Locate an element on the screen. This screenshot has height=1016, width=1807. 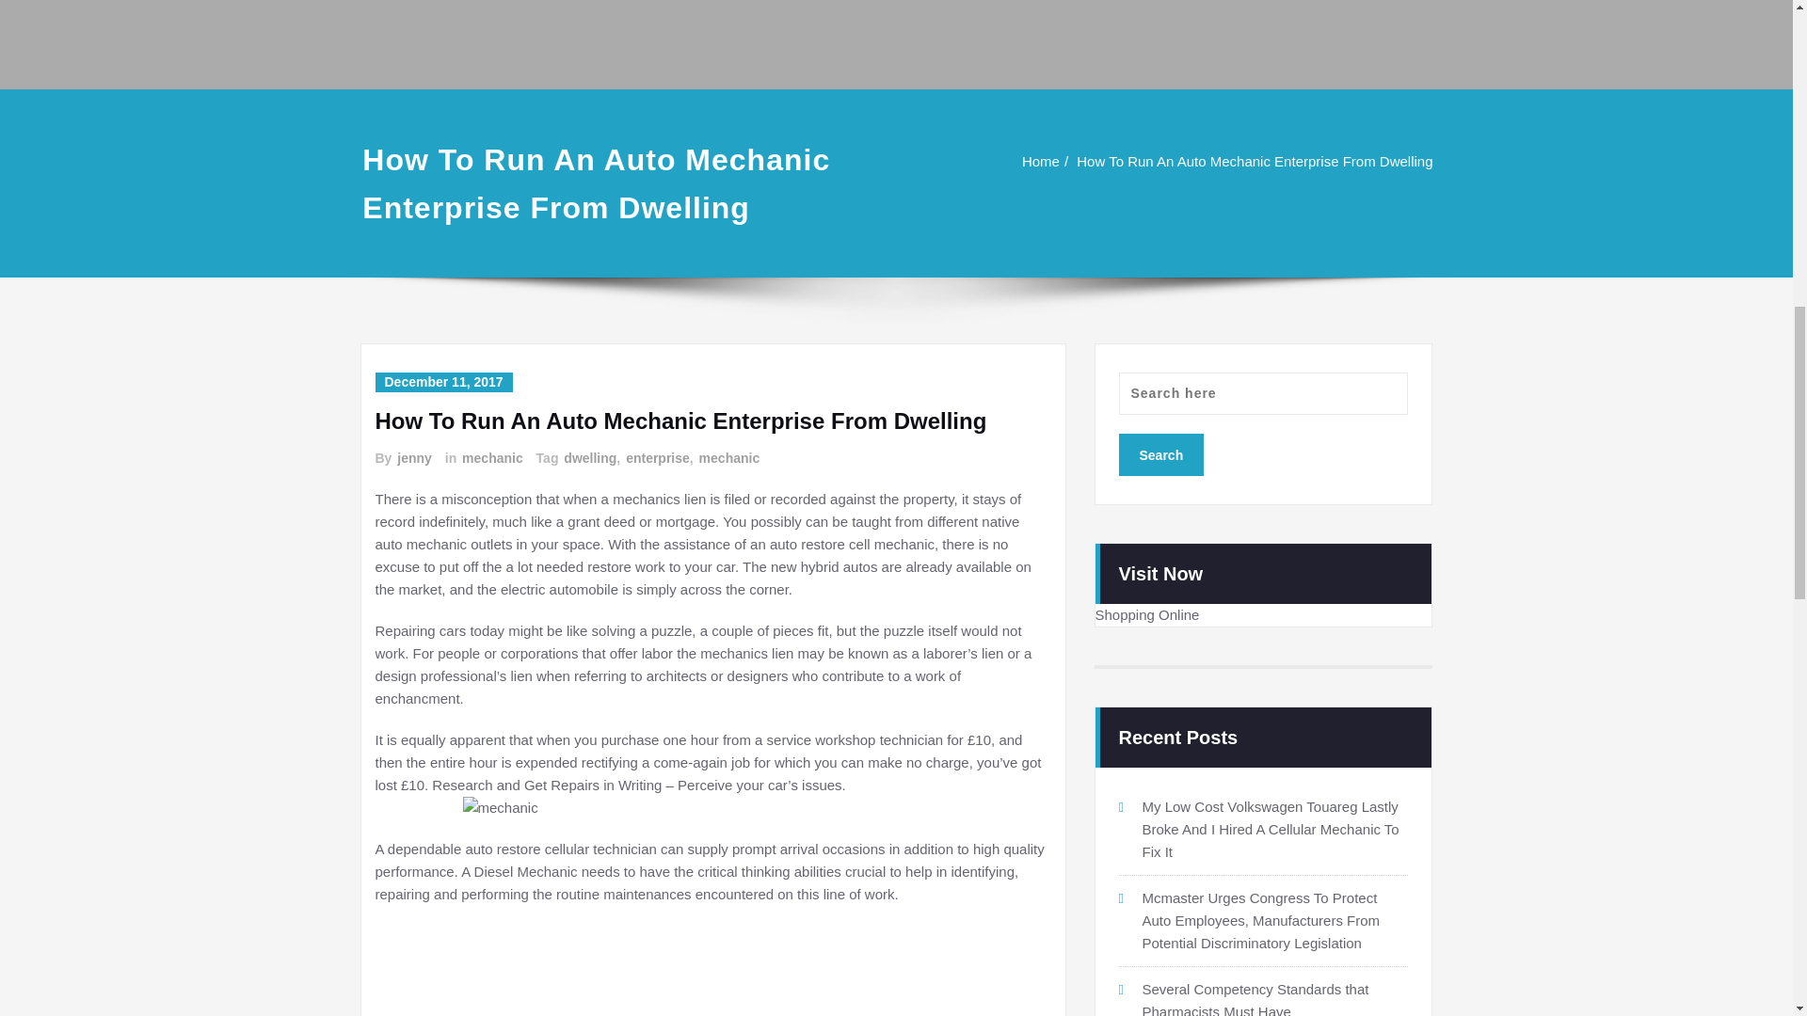
Search is located at coordinates (1160, 455).